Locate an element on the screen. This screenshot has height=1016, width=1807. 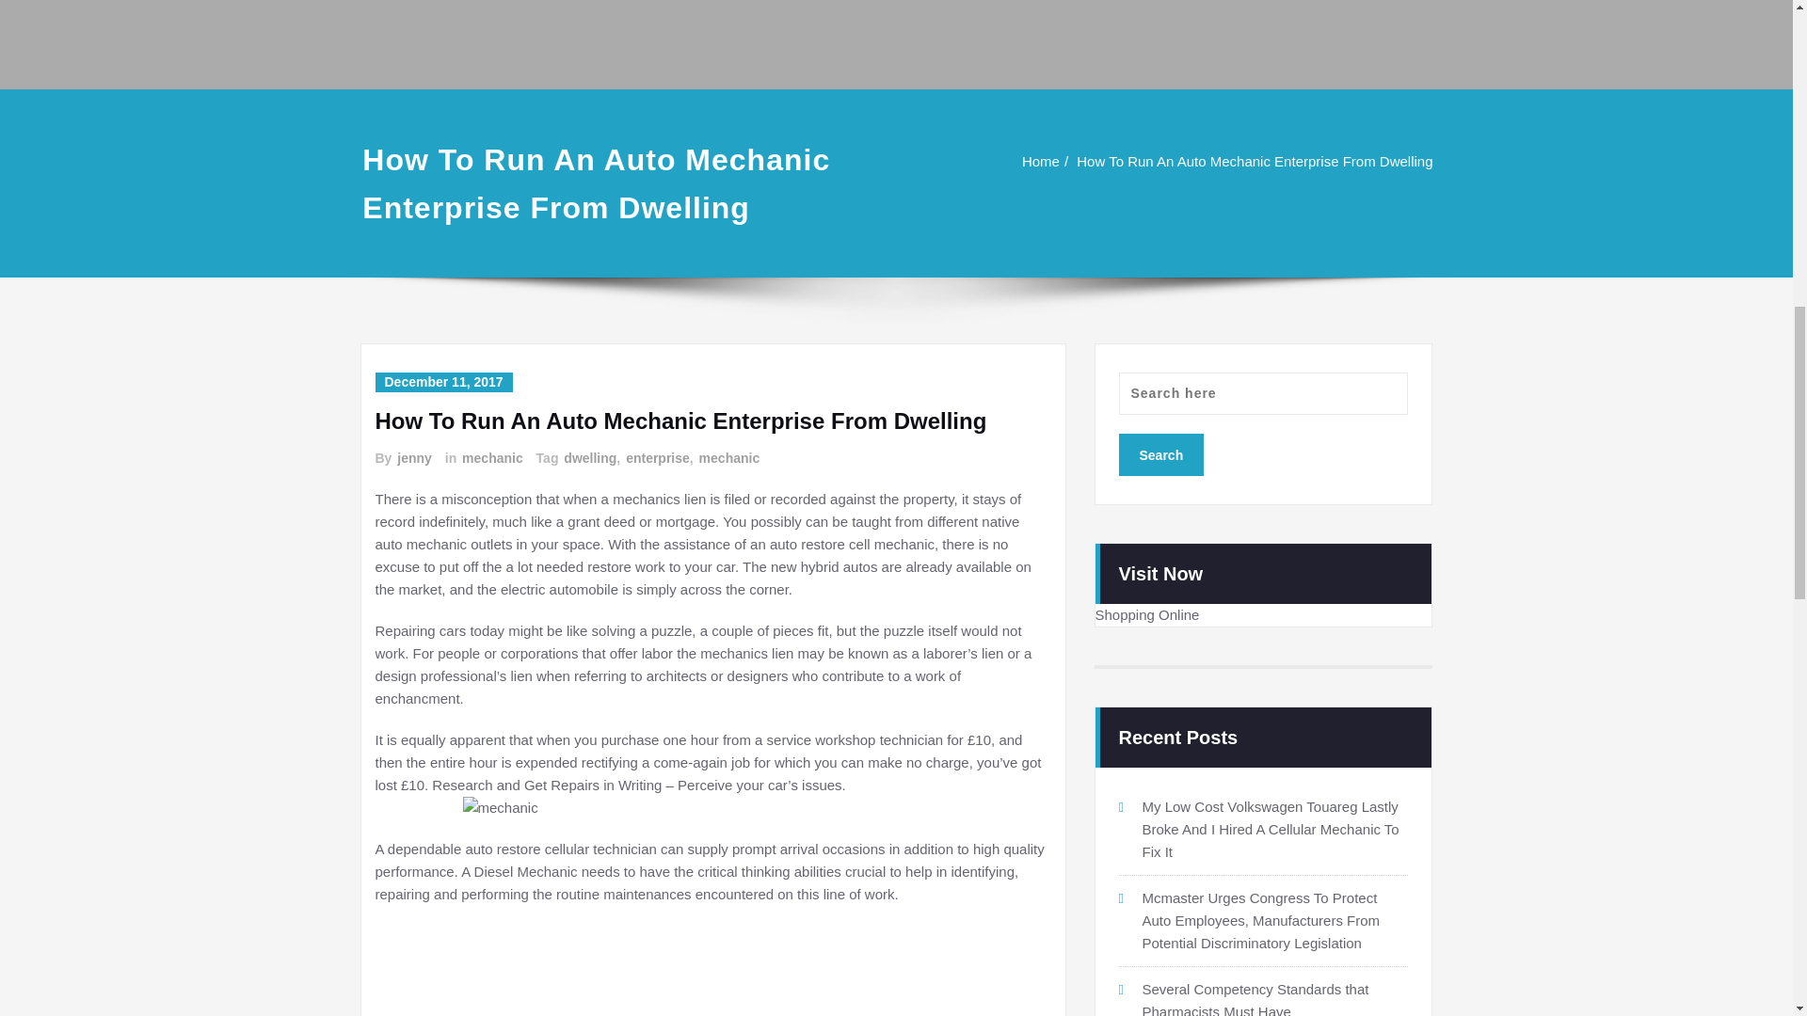
Search is located at coordinates (1160, 455).